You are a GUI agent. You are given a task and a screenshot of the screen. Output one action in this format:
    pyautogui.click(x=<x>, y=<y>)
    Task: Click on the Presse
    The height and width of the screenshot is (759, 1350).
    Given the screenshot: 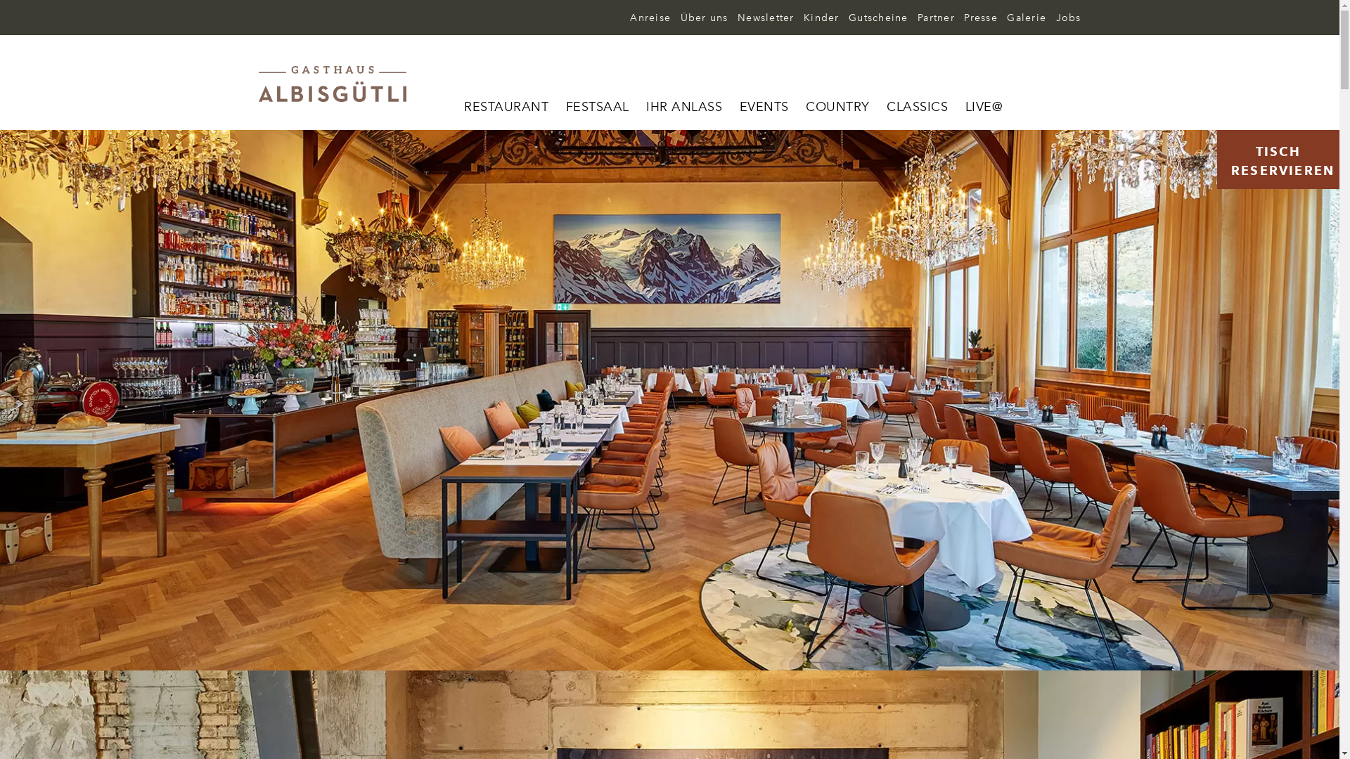 What is the action you would take?
    pyautogui.click(x=977, y=18)
    